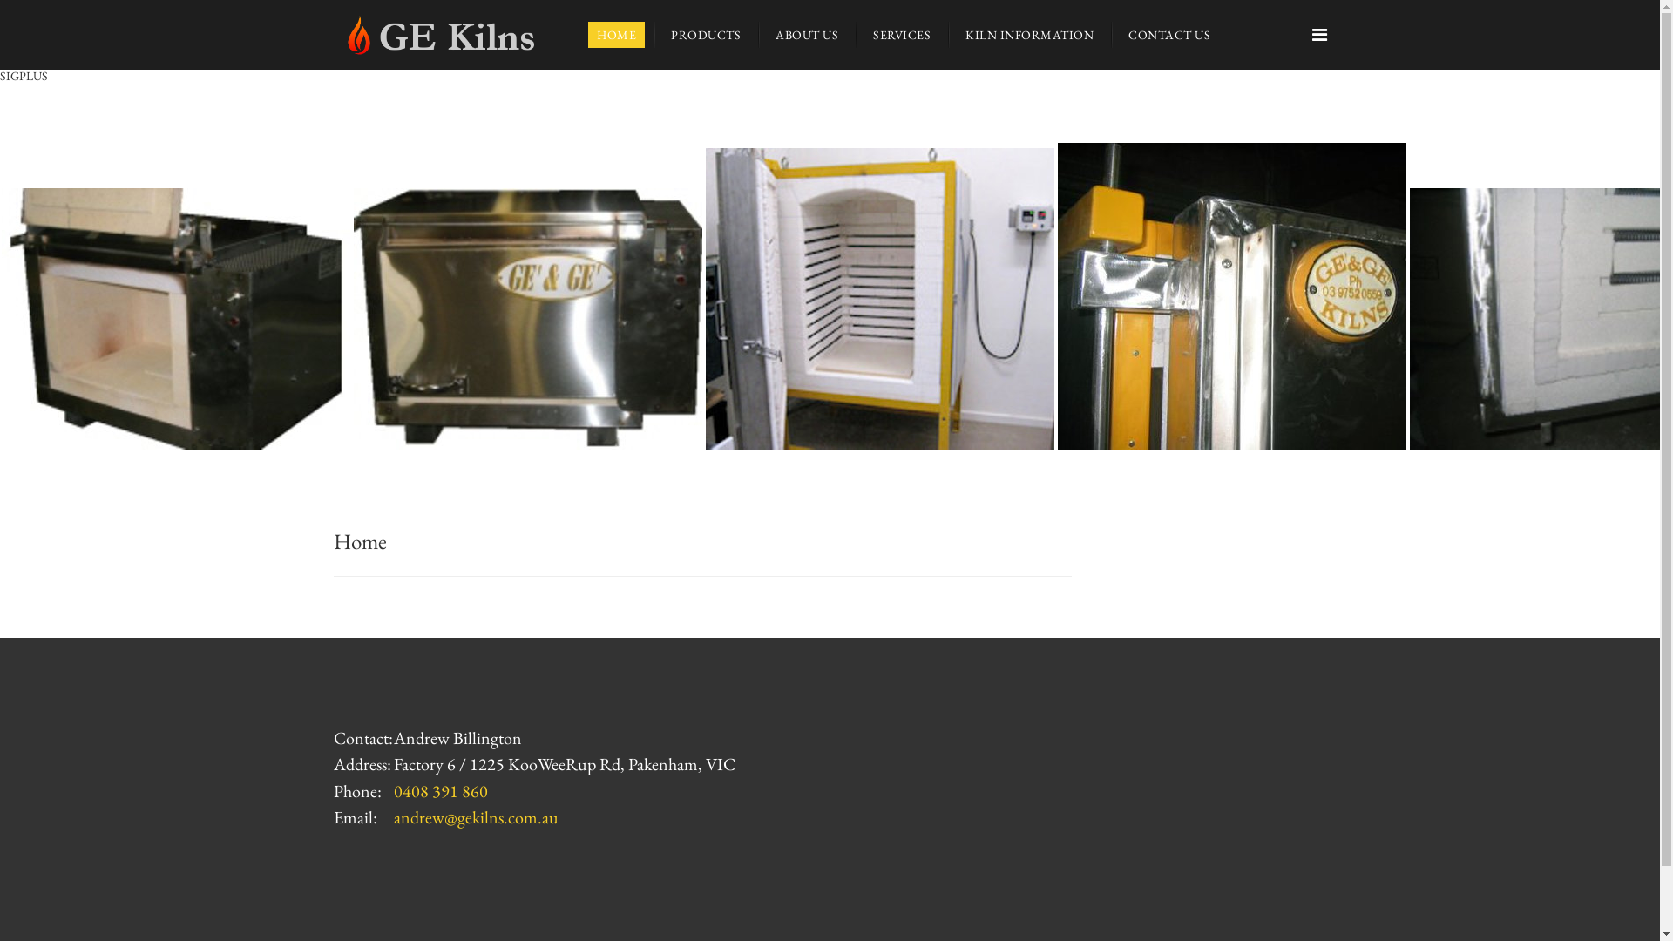 Image resolution: width=1673 pixels, height=941 pixels. I want to click on SERVICES, so click(902, 35).